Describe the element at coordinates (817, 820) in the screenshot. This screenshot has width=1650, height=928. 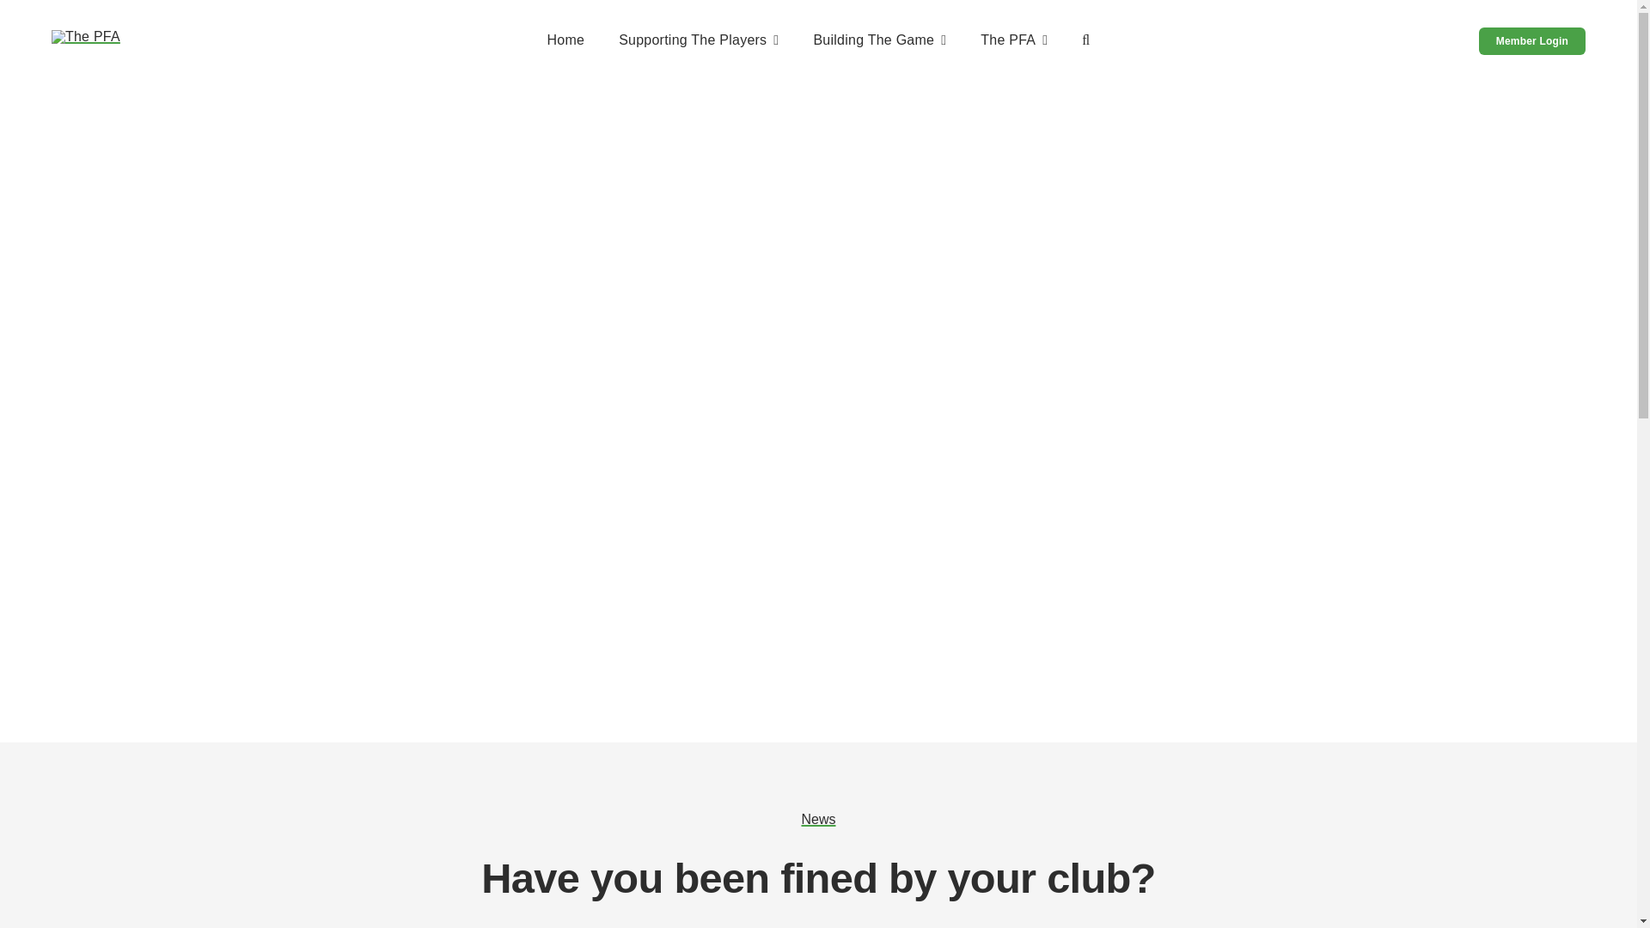
I see `News` at that location.